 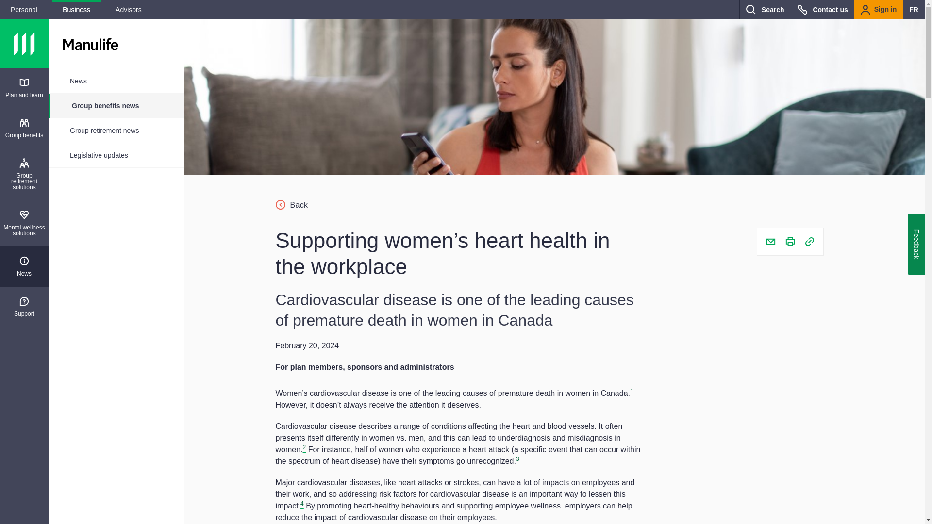 What do you see at coordinates (128, 10) in the screenshot?
I see `Advisors` at bounding box center [128, 10].